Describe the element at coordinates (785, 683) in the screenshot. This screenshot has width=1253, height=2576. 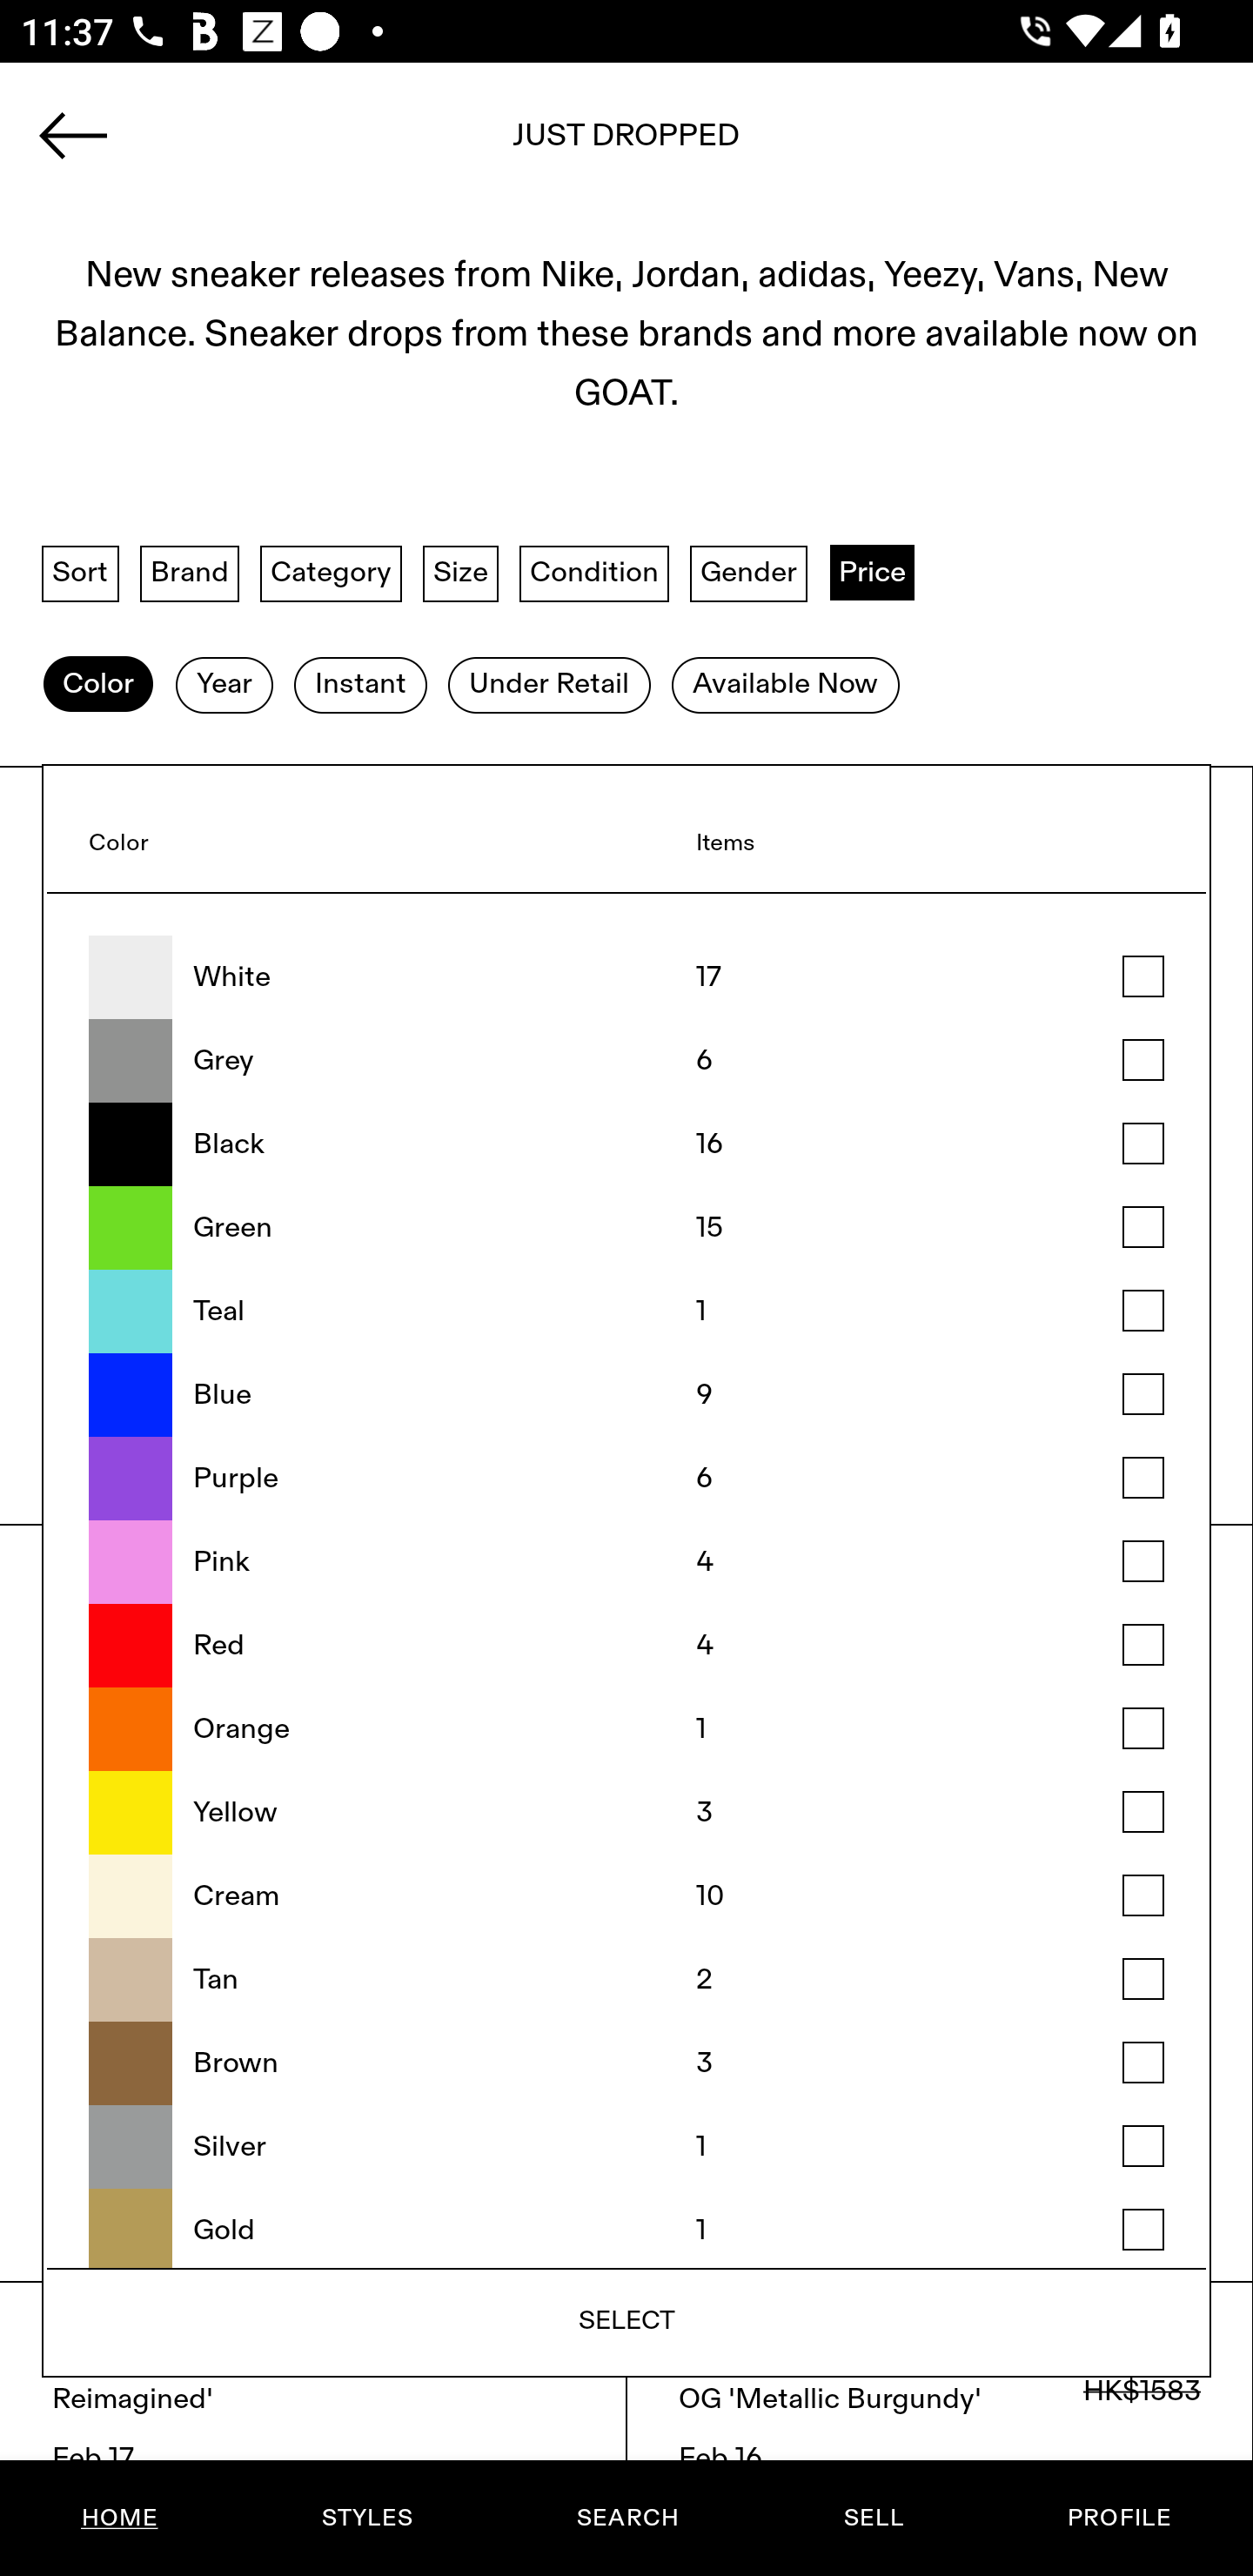
I see `Available Now` at that location.